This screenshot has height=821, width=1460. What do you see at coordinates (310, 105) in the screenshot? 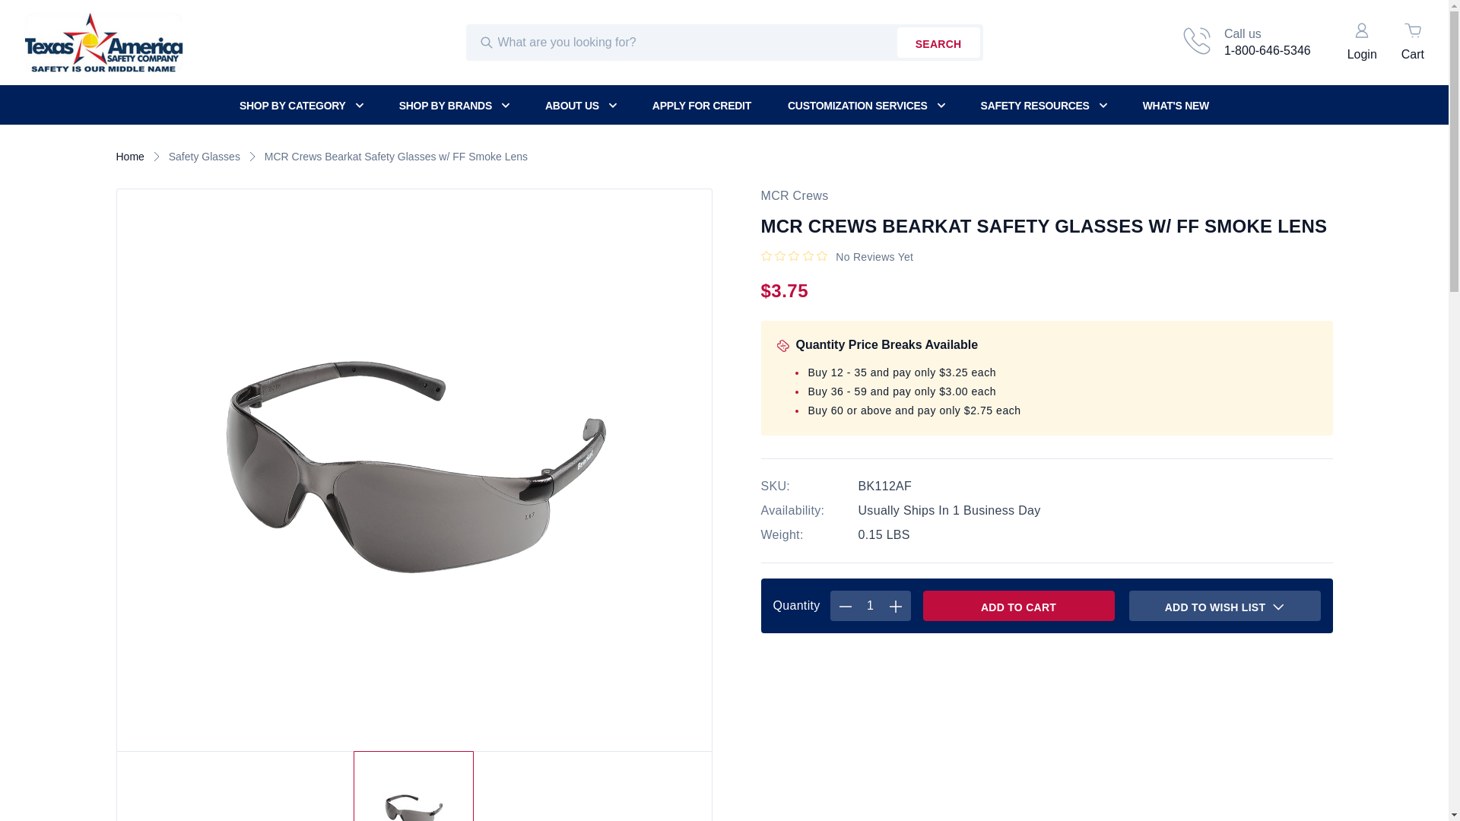
I see `Add to Cart` at bounding box center [310, 105].